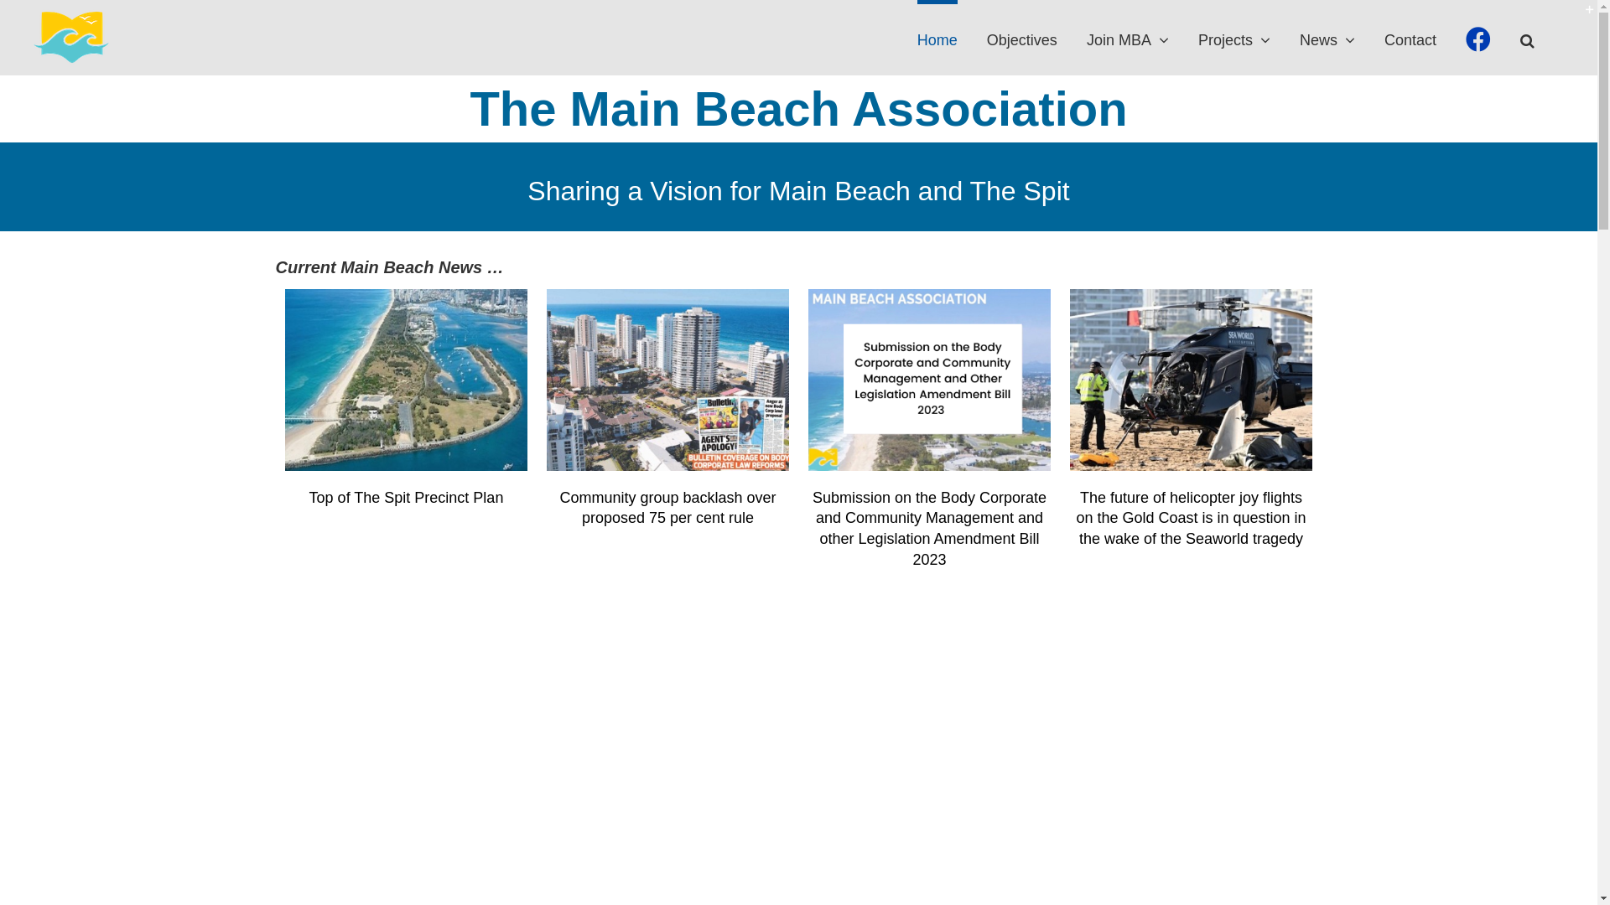  Describe the element at coordinates (1582, 15) in the screenshot. I see `Toggle Sliding Bar Area` at that location.